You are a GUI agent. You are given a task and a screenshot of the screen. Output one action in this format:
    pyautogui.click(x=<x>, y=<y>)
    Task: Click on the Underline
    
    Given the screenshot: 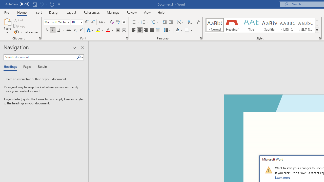 What is the action you would take?
    pyautogui.click(x=59, y=30)
    